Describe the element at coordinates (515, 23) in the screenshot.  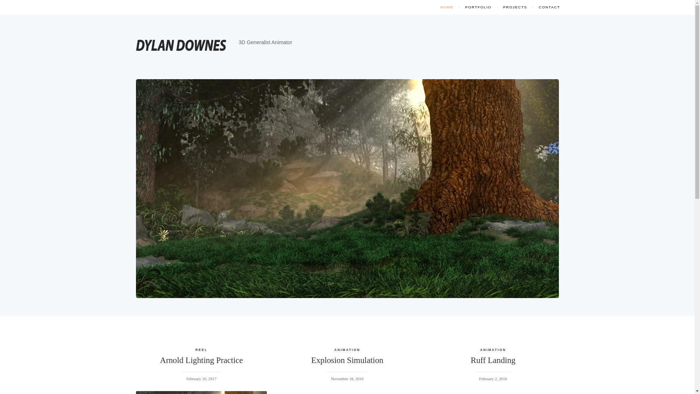
I see `MARTIN LUTHER KING DOCUMENTARY` at that location.